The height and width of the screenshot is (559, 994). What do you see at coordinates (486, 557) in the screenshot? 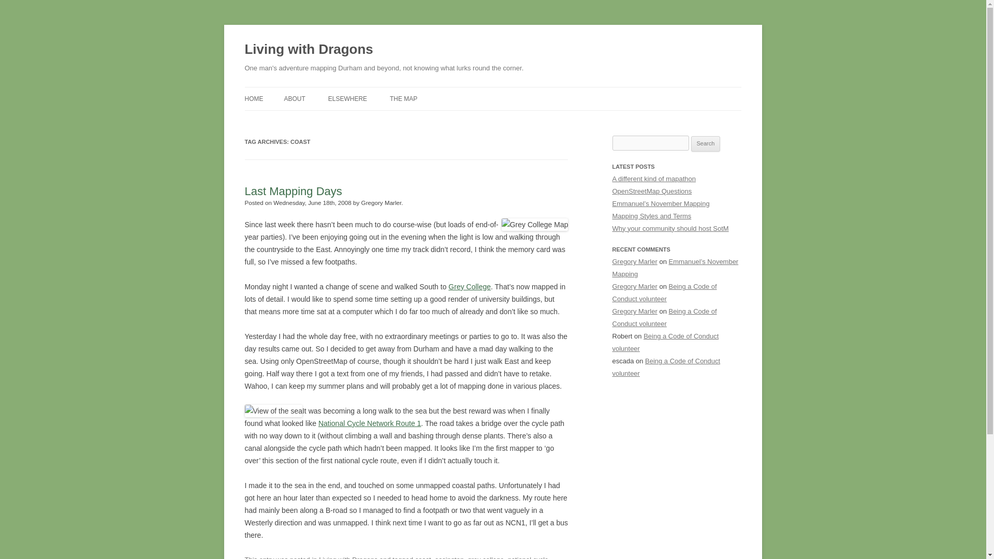
I see `grey college` at bounding box center [486, 557].